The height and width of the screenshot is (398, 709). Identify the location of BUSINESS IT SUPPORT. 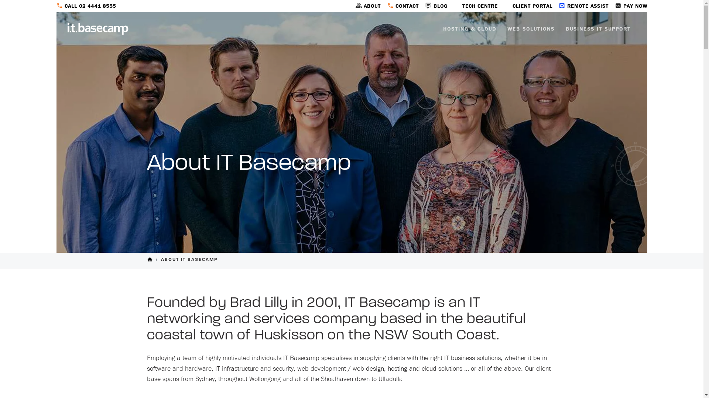
(598, 29).